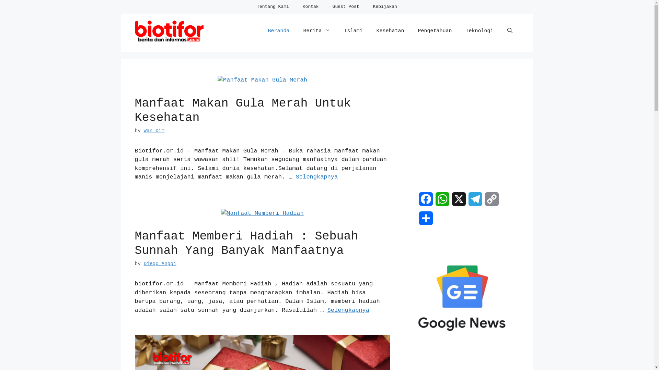 The image size is (659, 370). Describe the element at coordinates (316, 177) in the screenshot. I see `Selengkapnya` at that location.